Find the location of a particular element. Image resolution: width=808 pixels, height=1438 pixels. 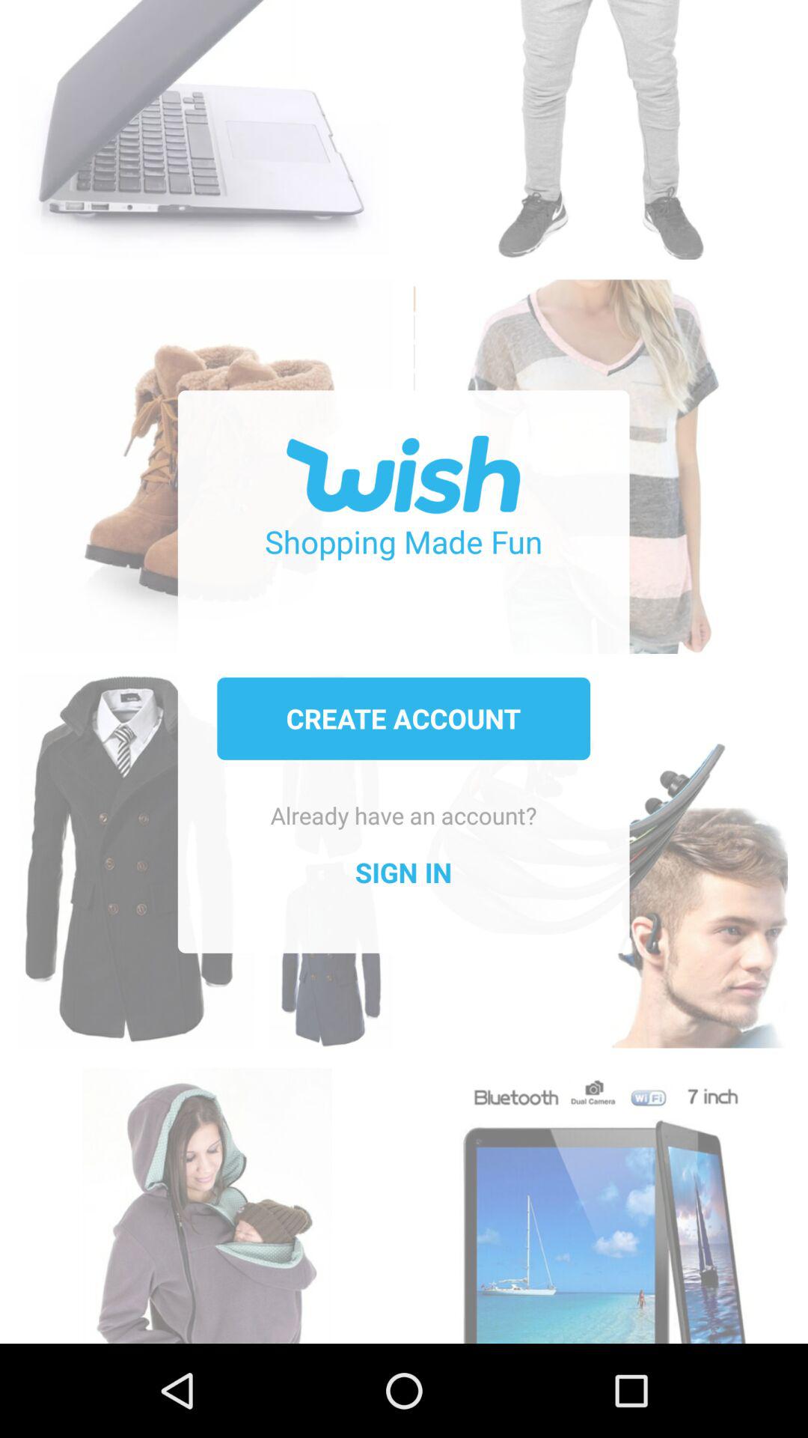

select icon at the bottom left corner is located at coordinates (206, 1197).